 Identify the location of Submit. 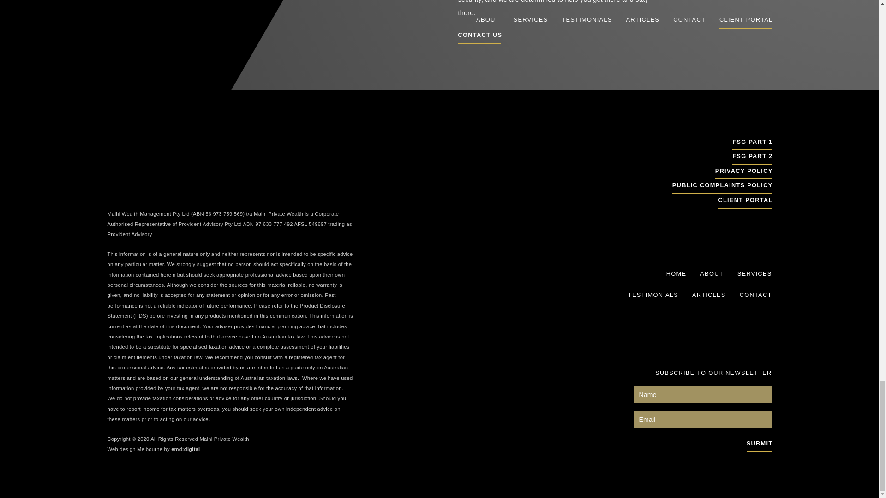
(760, 444).